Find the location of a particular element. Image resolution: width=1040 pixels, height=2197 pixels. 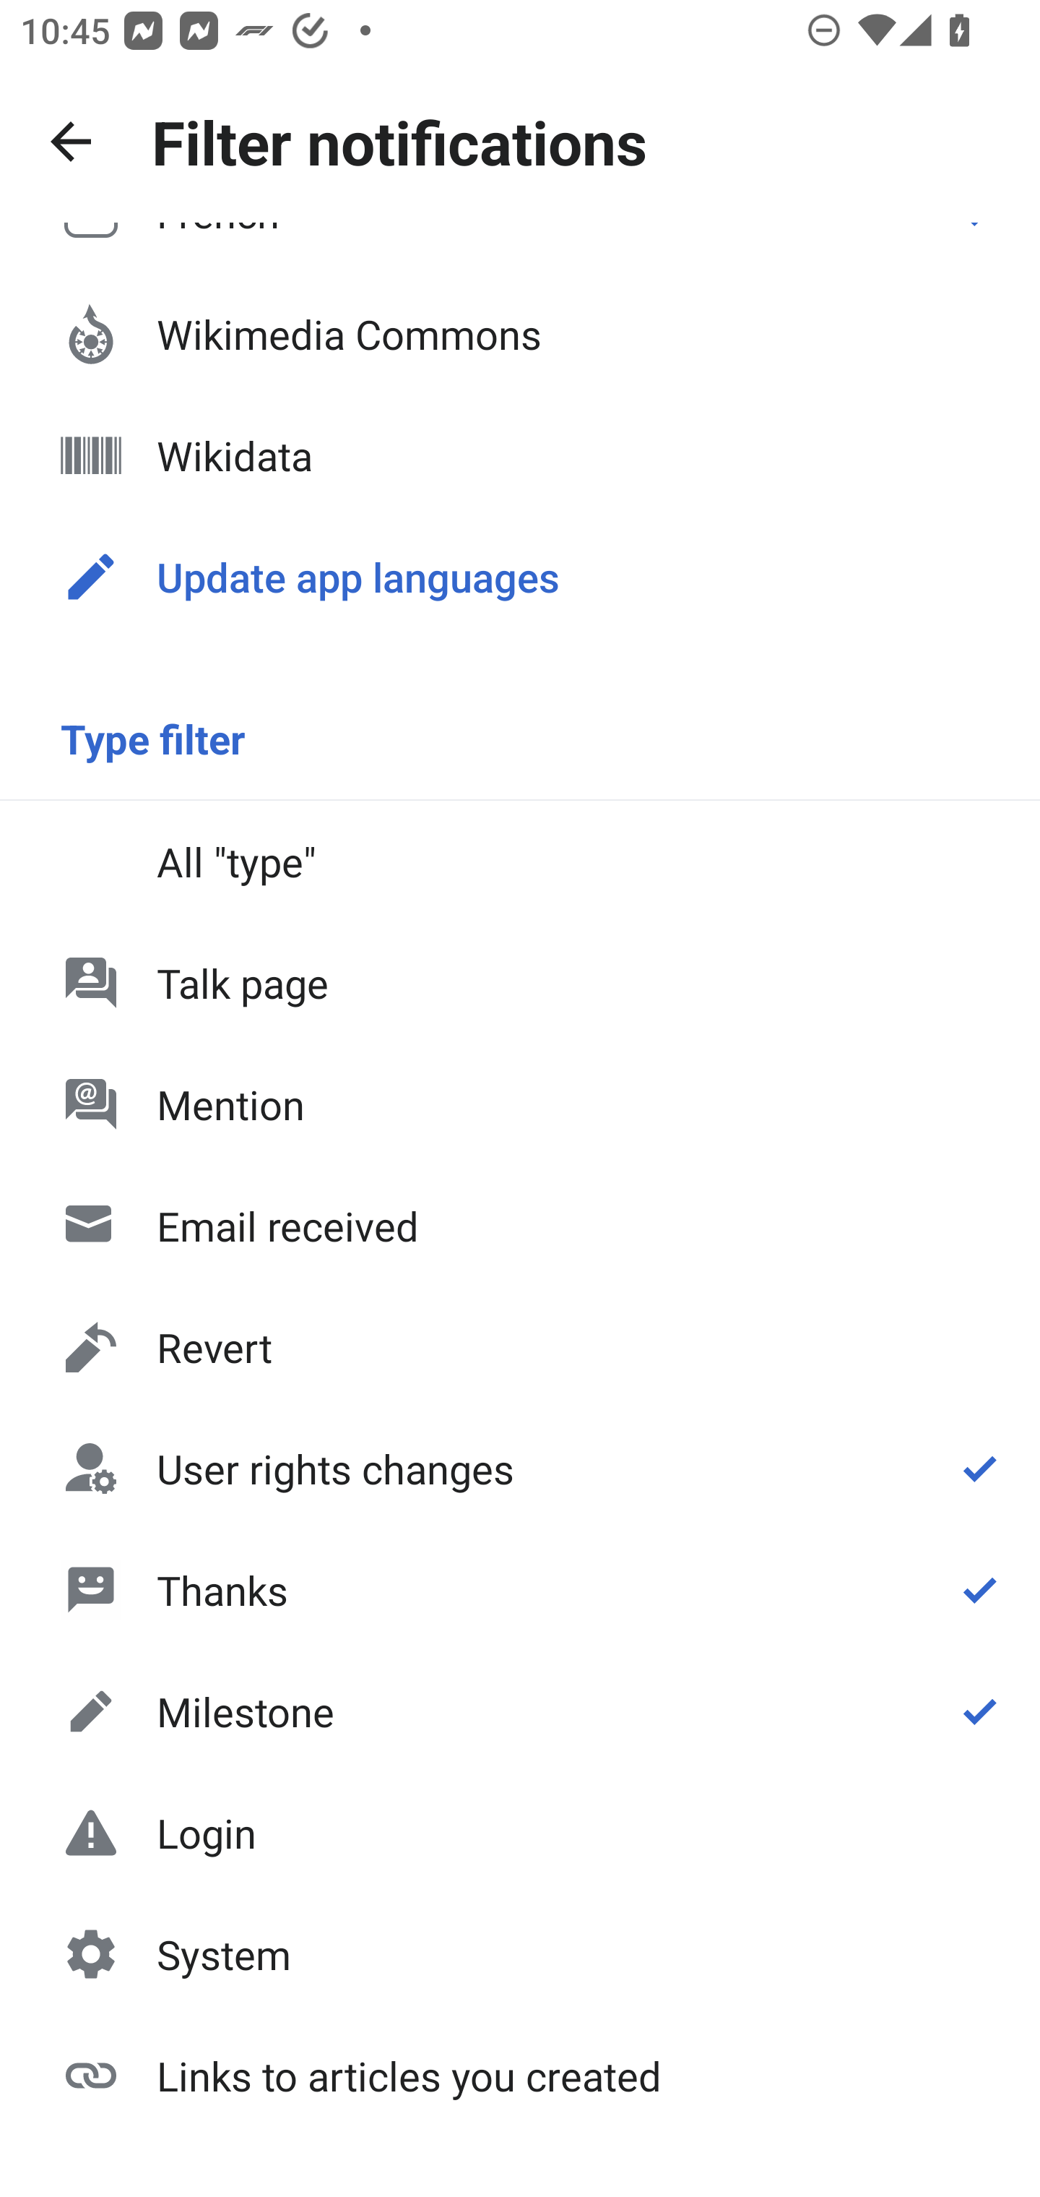

User rights changes is located at coordinates (520, 1469).